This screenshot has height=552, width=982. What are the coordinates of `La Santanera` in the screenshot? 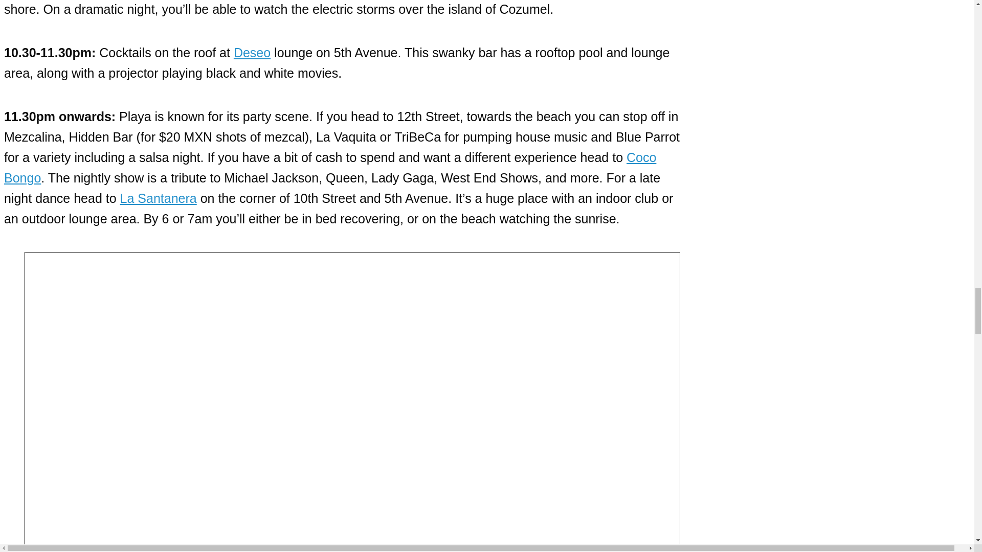 It's located at (159, 198).